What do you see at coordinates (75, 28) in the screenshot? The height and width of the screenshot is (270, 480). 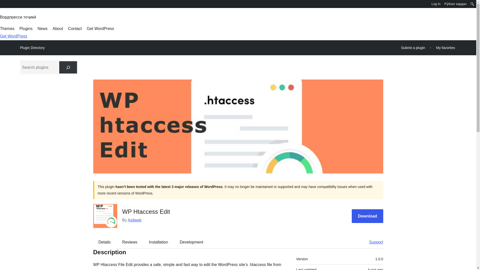 I see `Contact` at bounding box center [75, 28].